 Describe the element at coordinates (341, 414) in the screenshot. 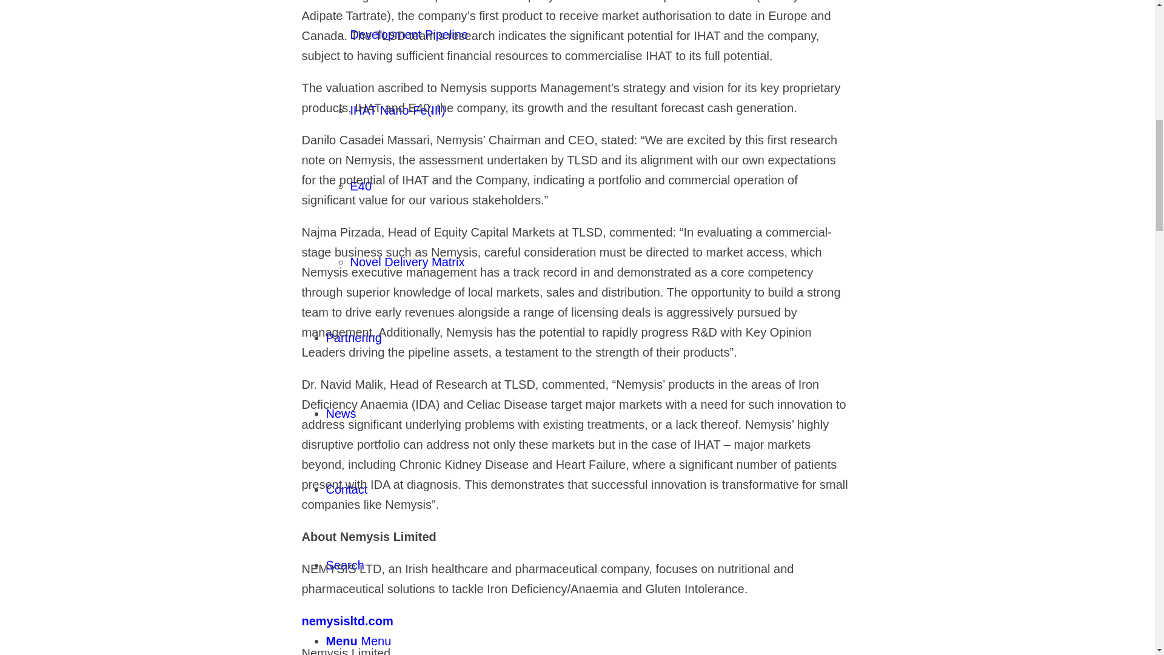

I see `News` at that location.